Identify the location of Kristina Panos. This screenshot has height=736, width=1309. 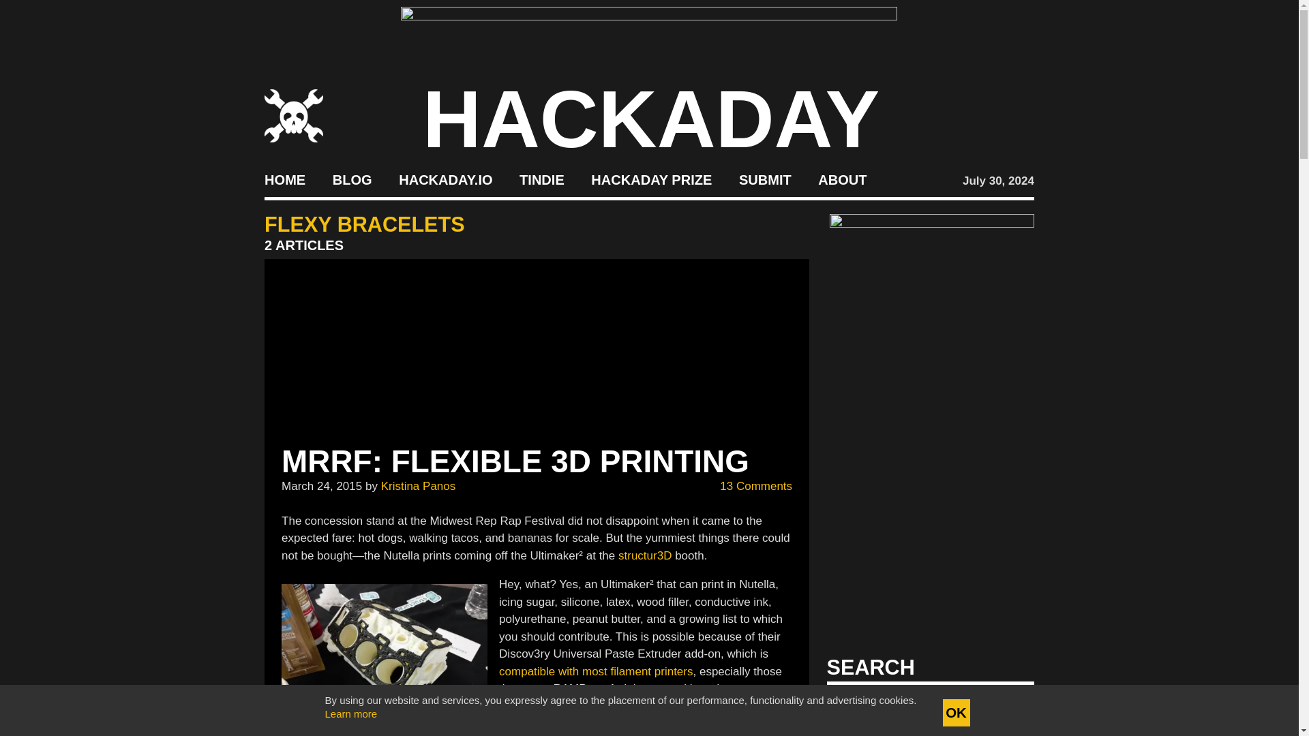
(418, 486).